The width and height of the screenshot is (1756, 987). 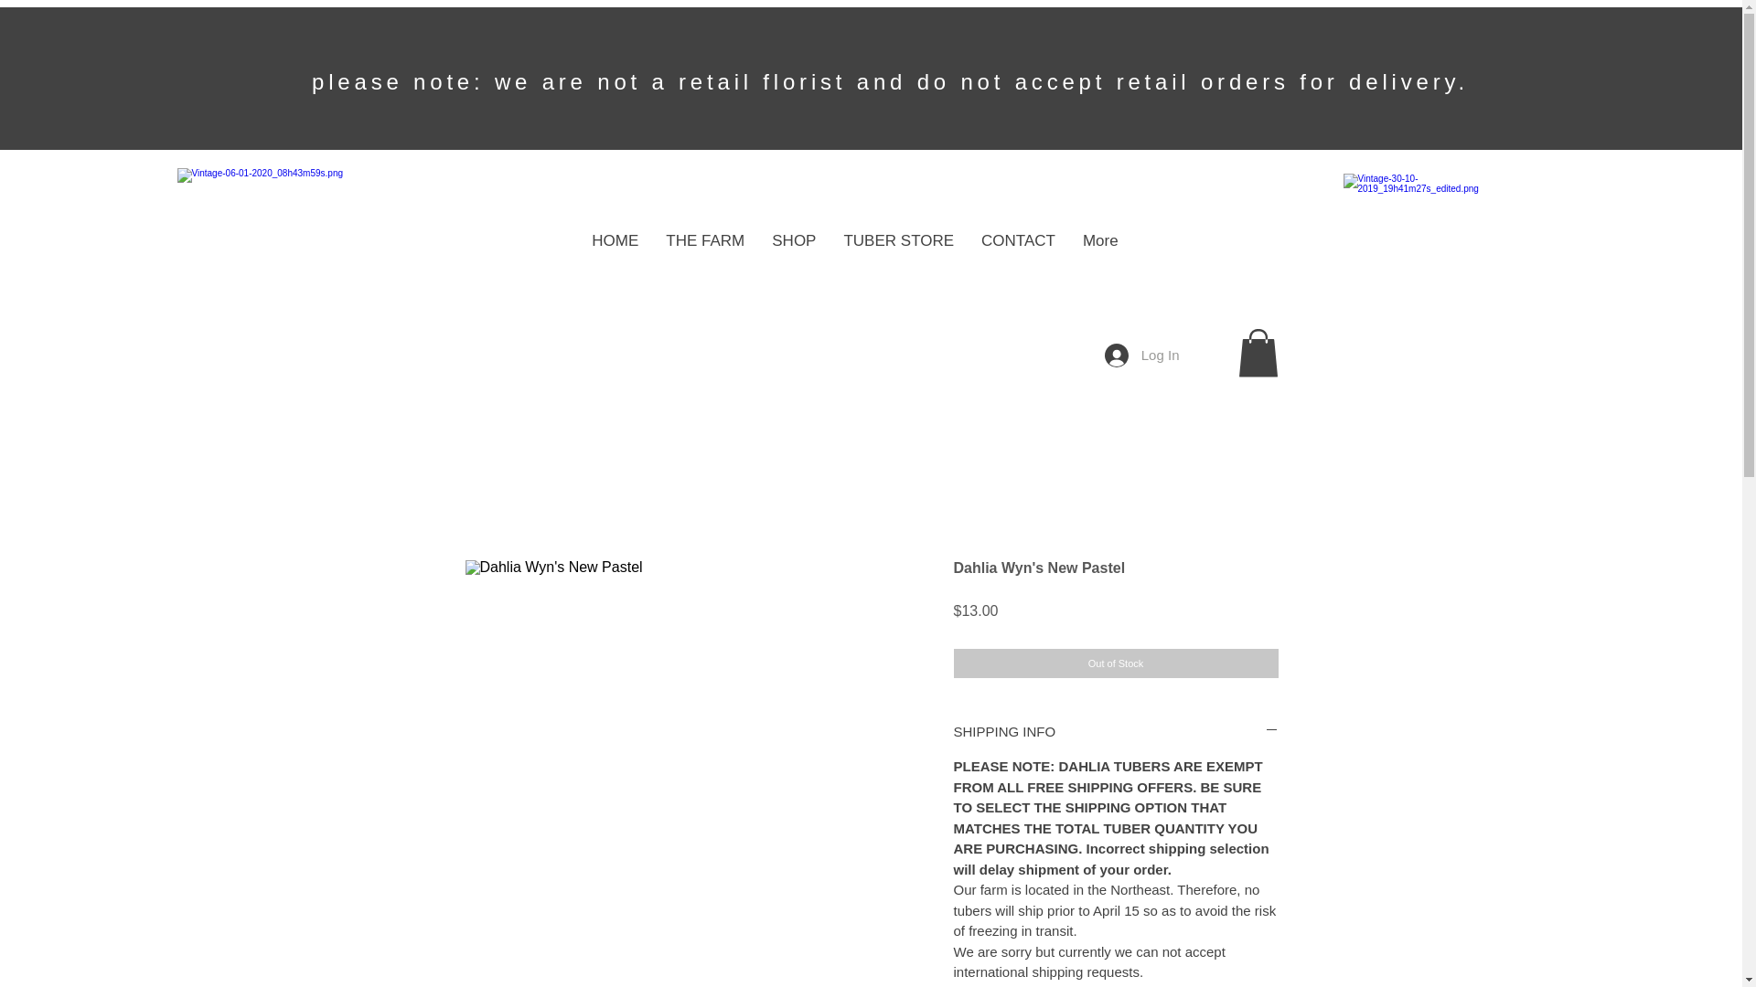 I want to click on TUBER STORE, so click(x=898, y=252).